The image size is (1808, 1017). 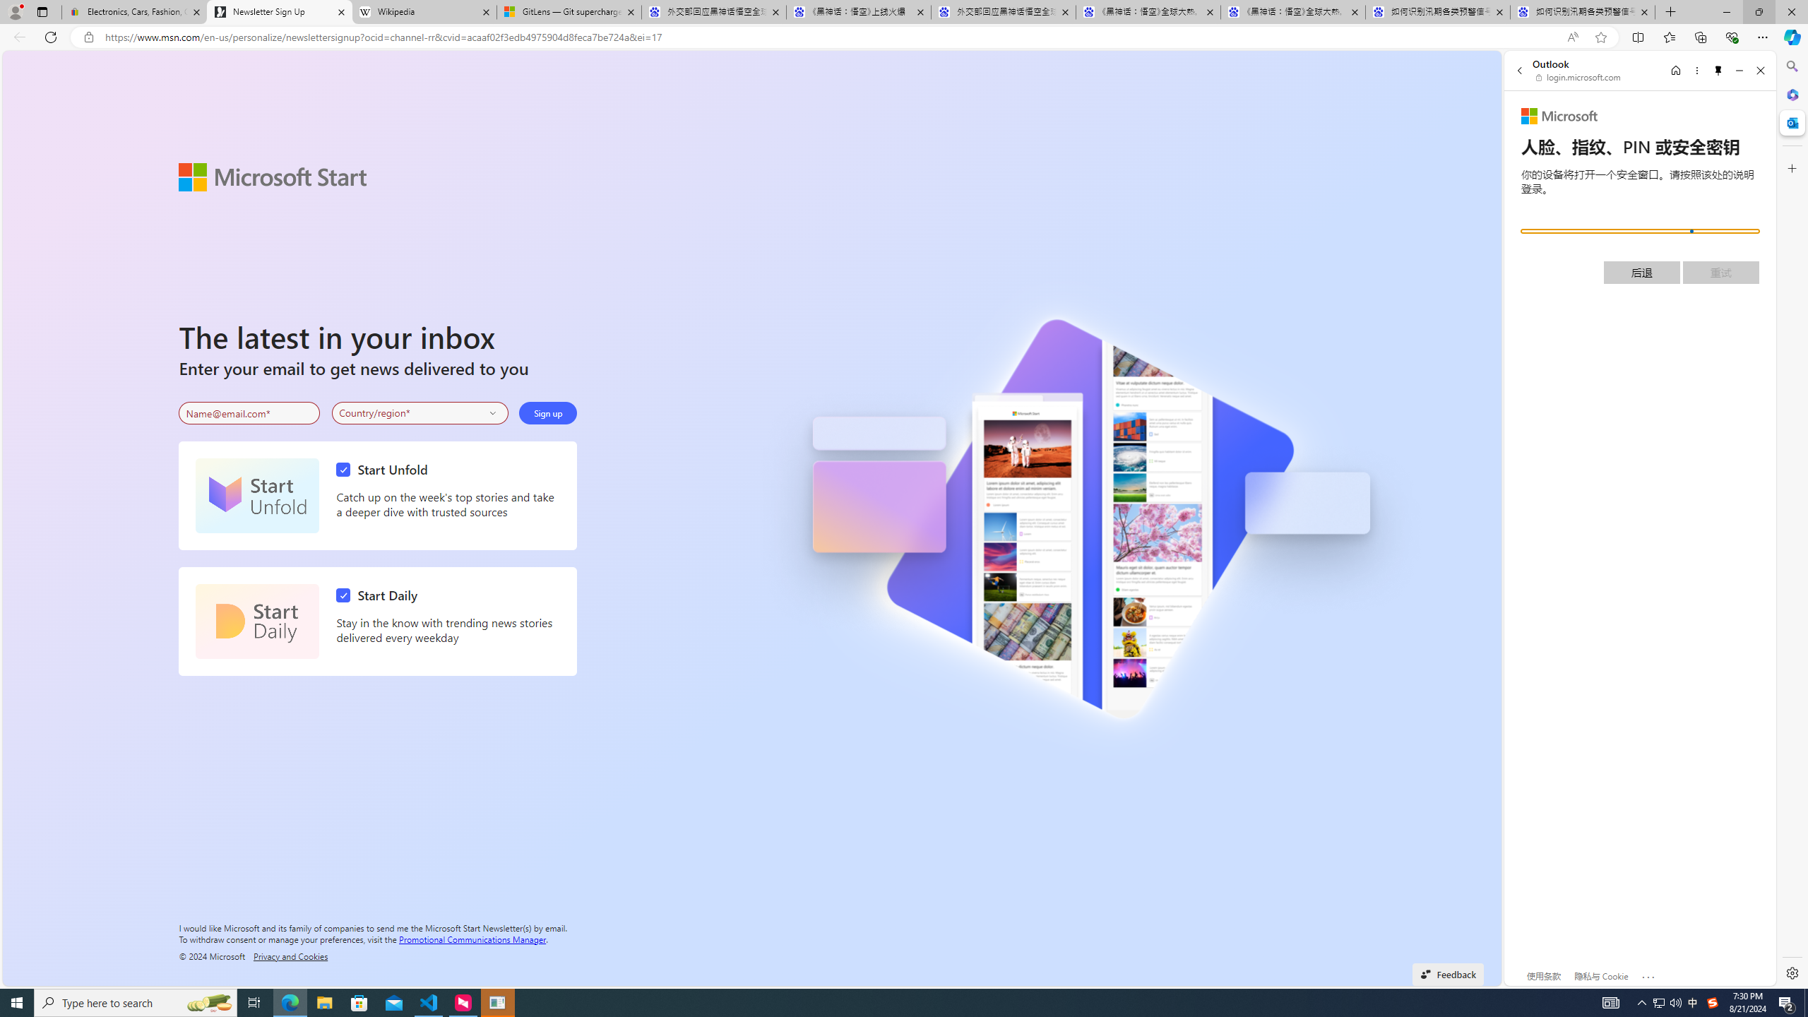 I want to click on login.microsoft.com, so click(x=1579, y=77).